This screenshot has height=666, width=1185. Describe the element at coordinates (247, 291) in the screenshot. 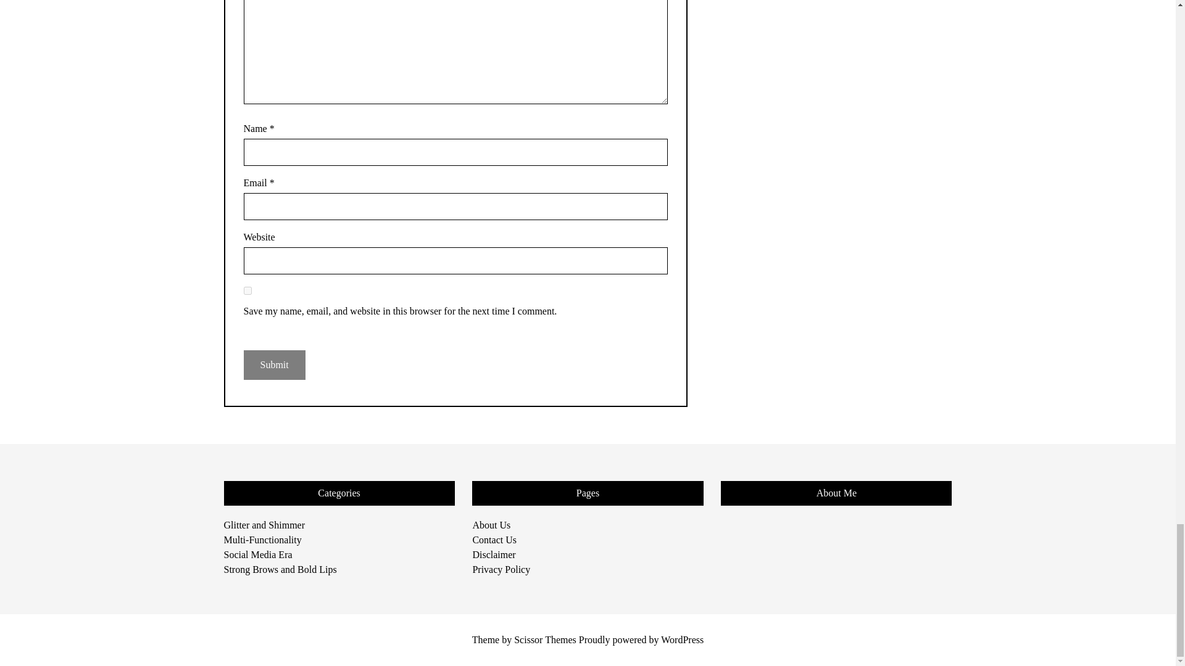

I see `yes` at that location.